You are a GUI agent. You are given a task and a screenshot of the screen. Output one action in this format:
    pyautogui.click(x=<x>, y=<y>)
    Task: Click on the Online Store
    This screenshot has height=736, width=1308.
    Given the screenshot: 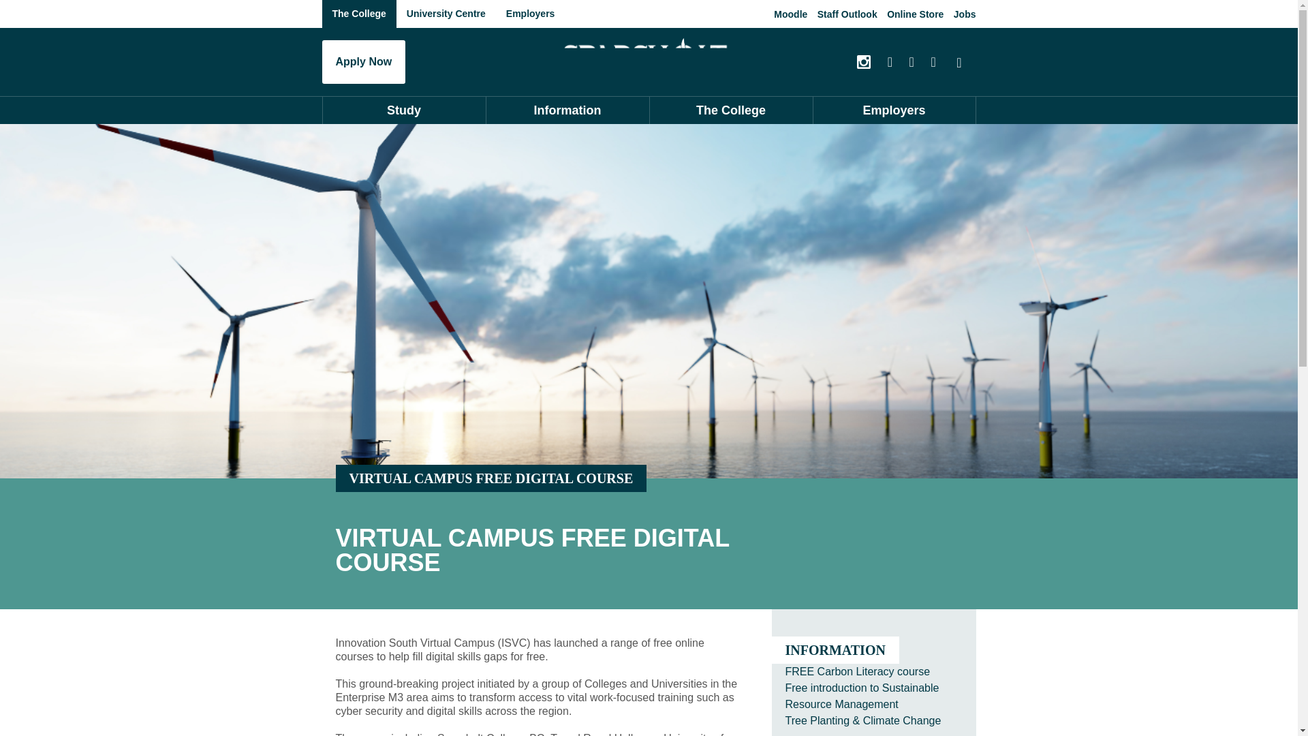 What is the action you would take?
    pyautogui.click(x=914, y=14)
    